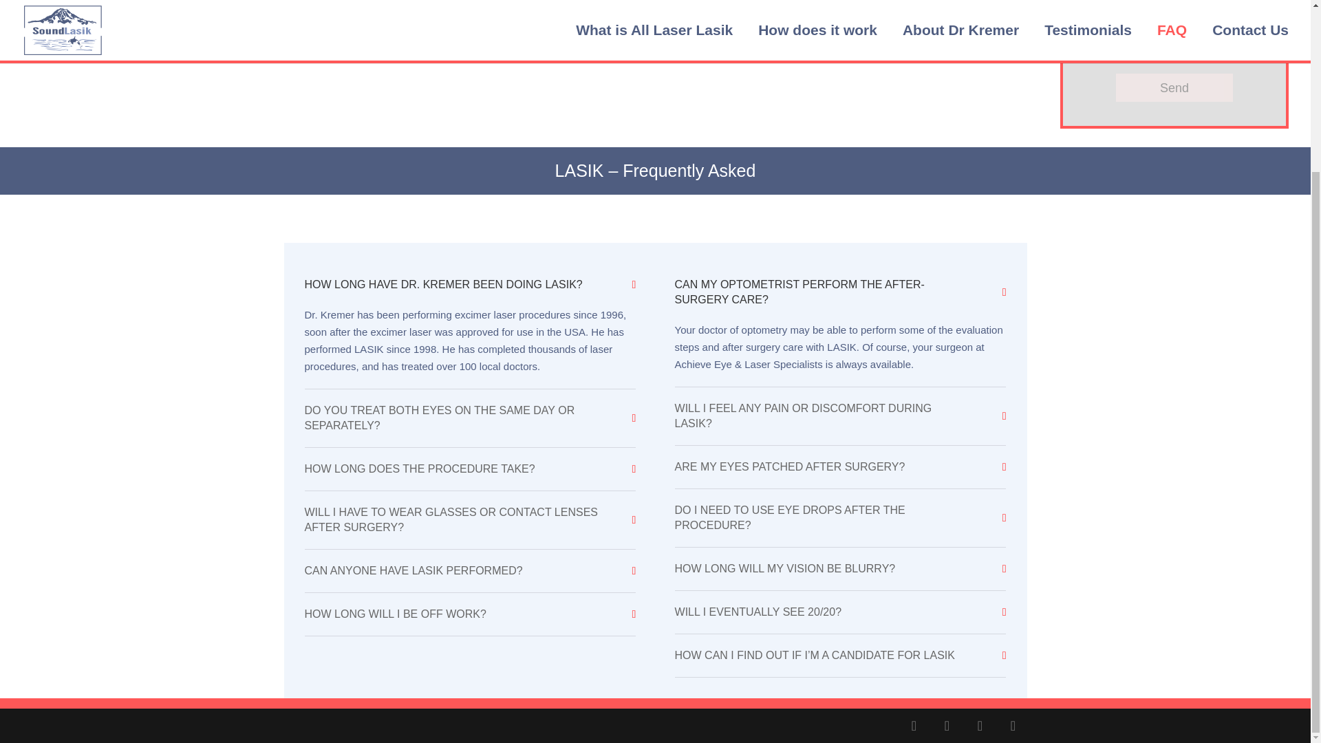 This screenshot has width=1321, height=743. Describe the element at coordinates (979, 725) in the screenshot. I see `Follow on Twitter` at that location.